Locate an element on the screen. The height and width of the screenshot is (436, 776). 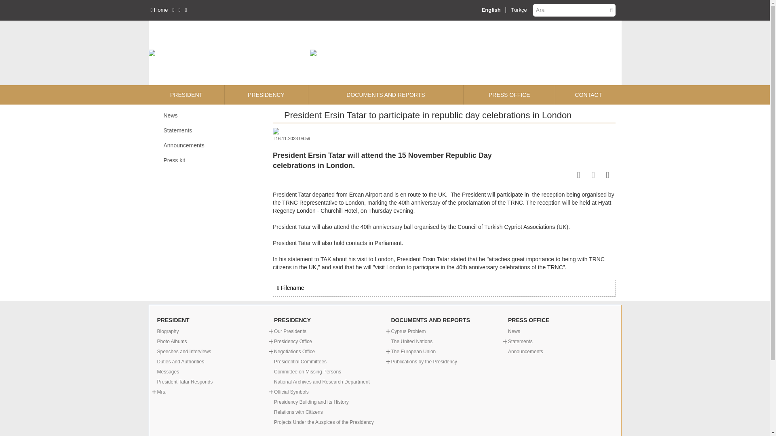
English is located at coordinates (491, 10).